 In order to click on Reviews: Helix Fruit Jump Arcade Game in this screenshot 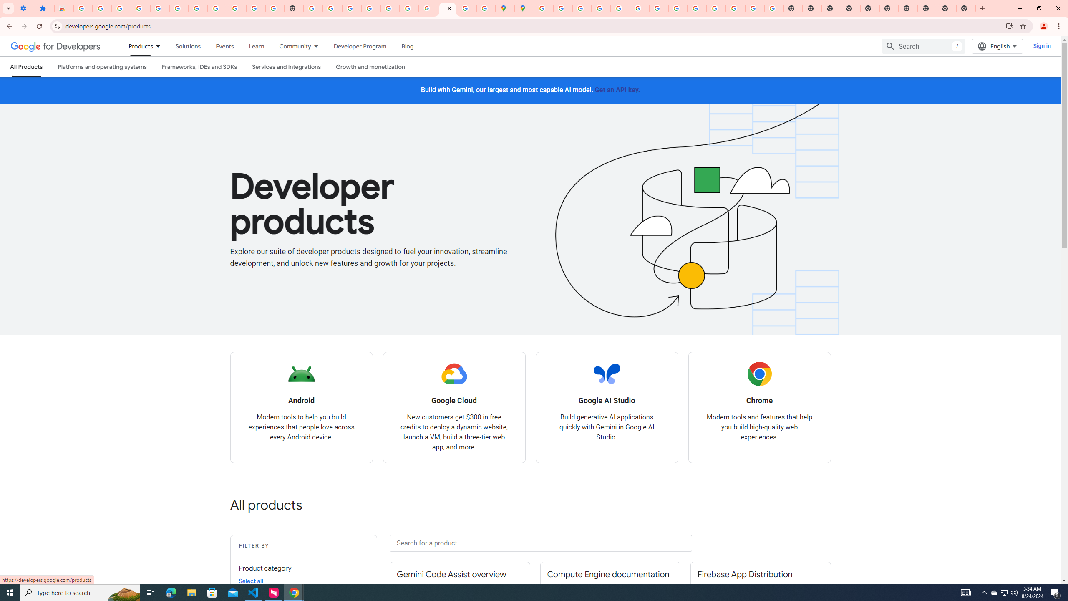, I will do `click(63, 8)`.